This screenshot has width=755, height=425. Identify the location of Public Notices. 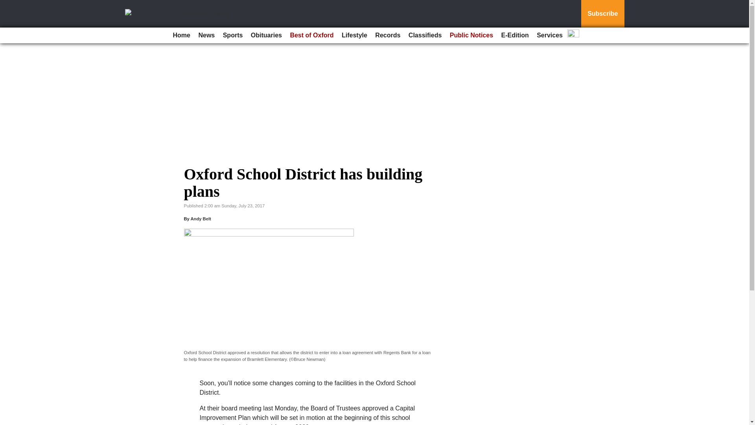
(471, 35).